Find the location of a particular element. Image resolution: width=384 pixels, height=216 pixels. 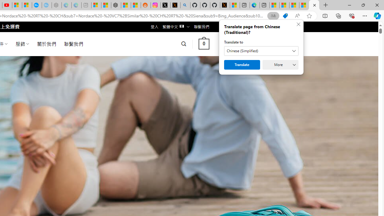

Copilot (Ctrl+Shift+.) is located at coordinates (377, 16).